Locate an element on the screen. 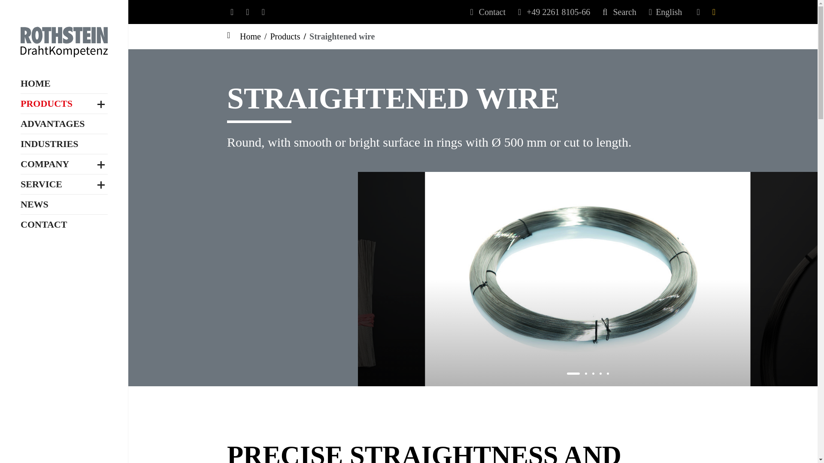 The image size is (824, 463). NEWS is located at coordinates (34, 204).